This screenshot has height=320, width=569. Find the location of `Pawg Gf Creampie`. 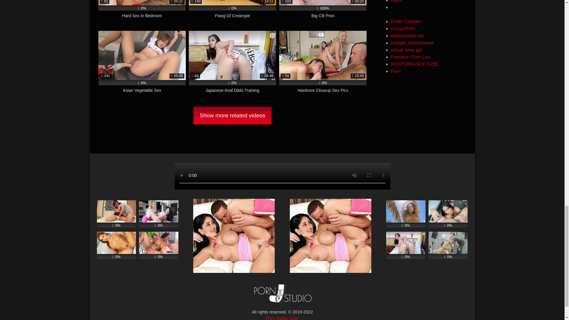

Pawg Gf Creampie is located at coordinates (232, 12).